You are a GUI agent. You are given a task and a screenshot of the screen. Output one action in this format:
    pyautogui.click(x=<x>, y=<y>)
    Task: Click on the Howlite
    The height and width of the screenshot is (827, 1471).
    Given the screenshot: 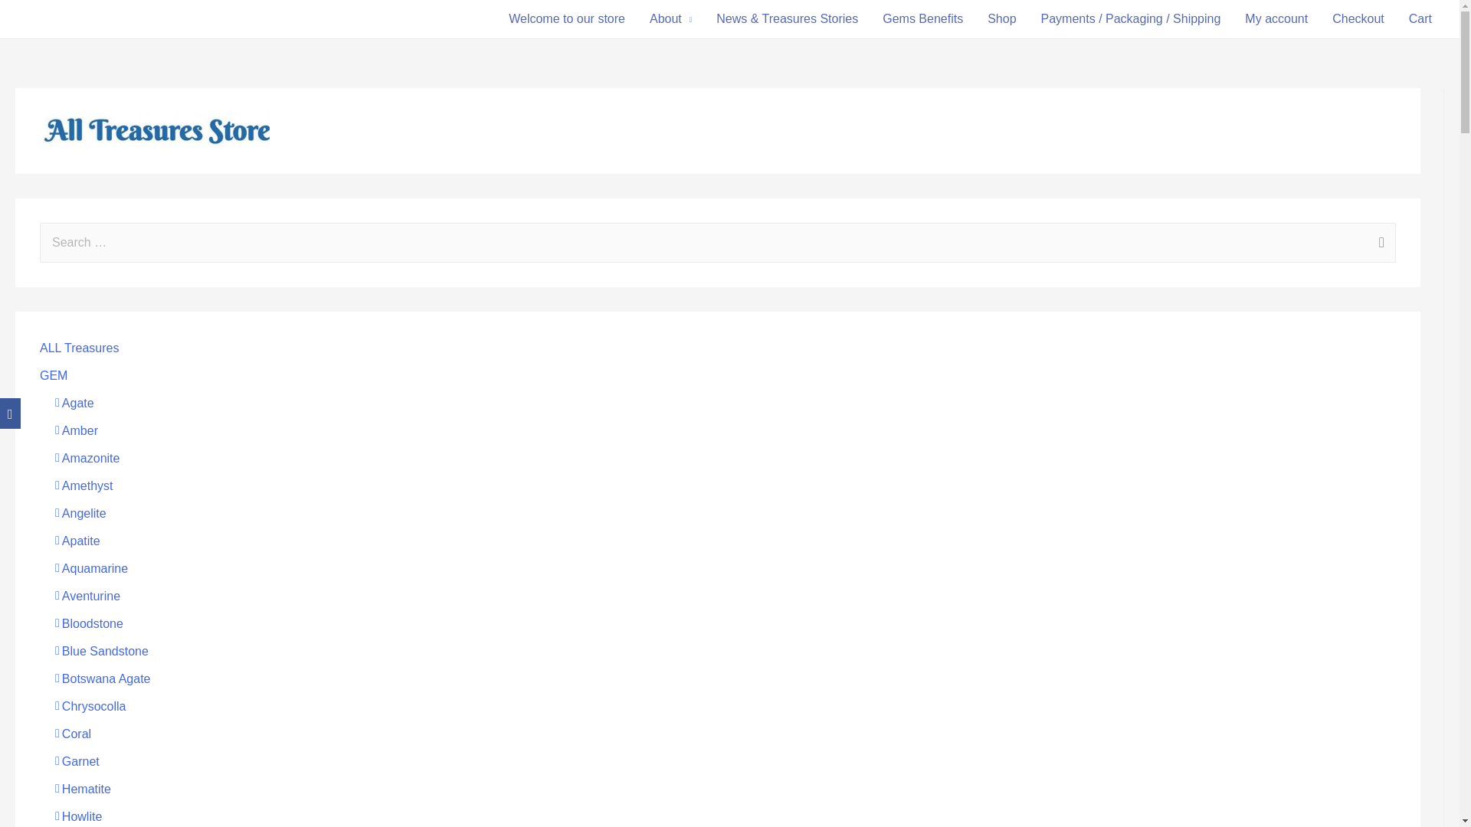 What is the action you would take?
    pyautogui.click(x=78, y=816)
    